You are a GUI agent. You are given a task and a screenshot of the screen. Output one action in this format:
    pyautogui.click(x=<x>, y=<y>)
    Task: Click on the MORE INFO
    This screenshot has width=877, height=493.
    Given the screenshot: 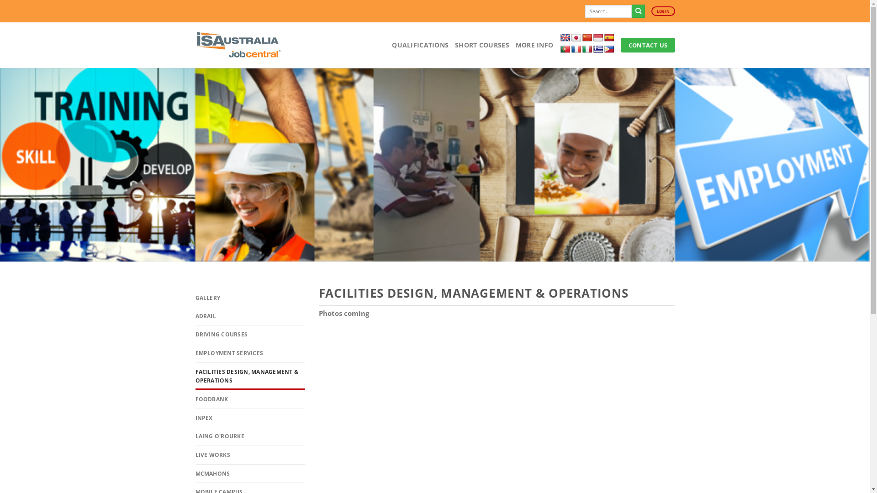 What is the action you would take?
    pyautogui.click(x=534, y=45)
    